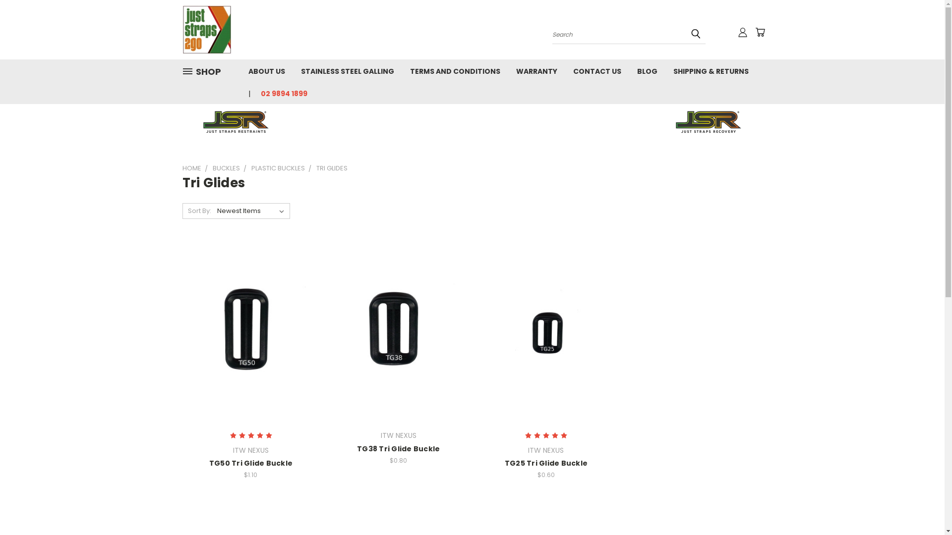 The image size is (952, 535). What do you see at coordinates (597, 70) in the screenshot?
I see `CONTACT US` at bounding box center [597, 70].